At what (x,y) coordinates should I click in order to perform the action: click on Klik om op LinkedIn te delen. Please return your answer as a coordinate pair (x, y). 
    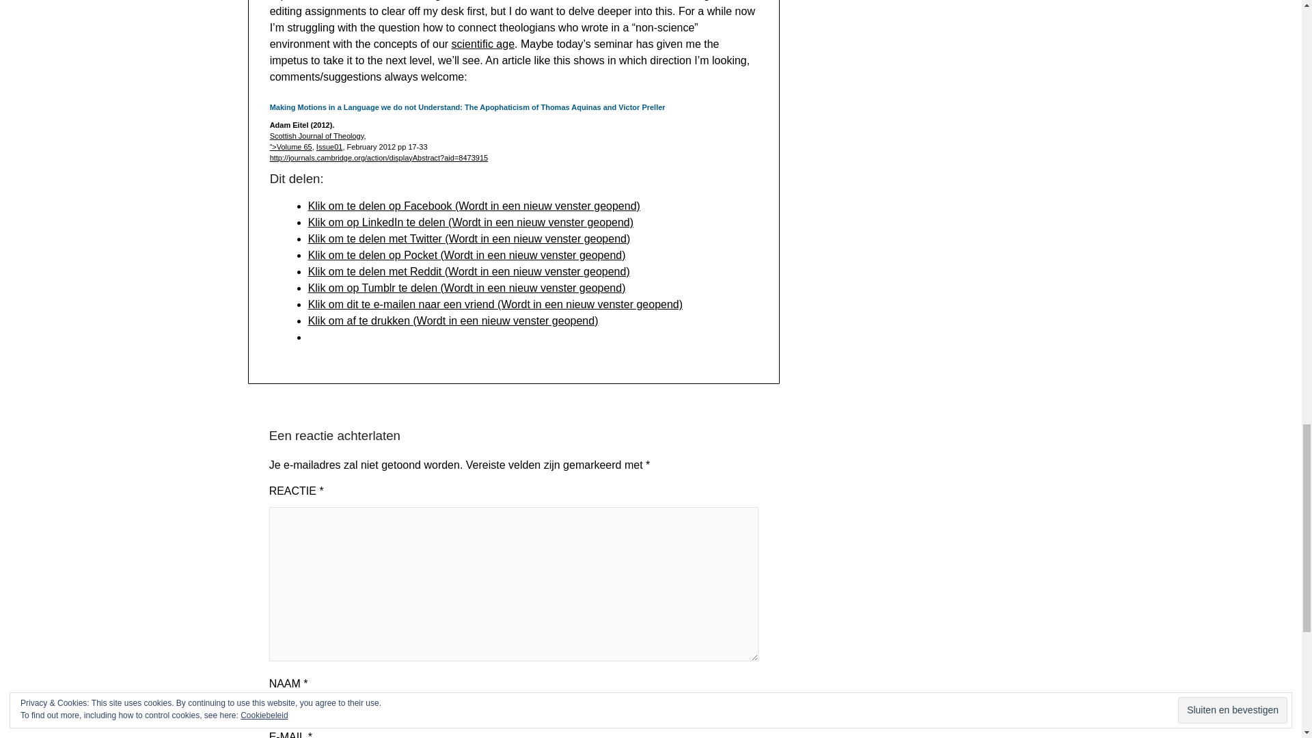
    Looking at the image, I should click on (471, 222).